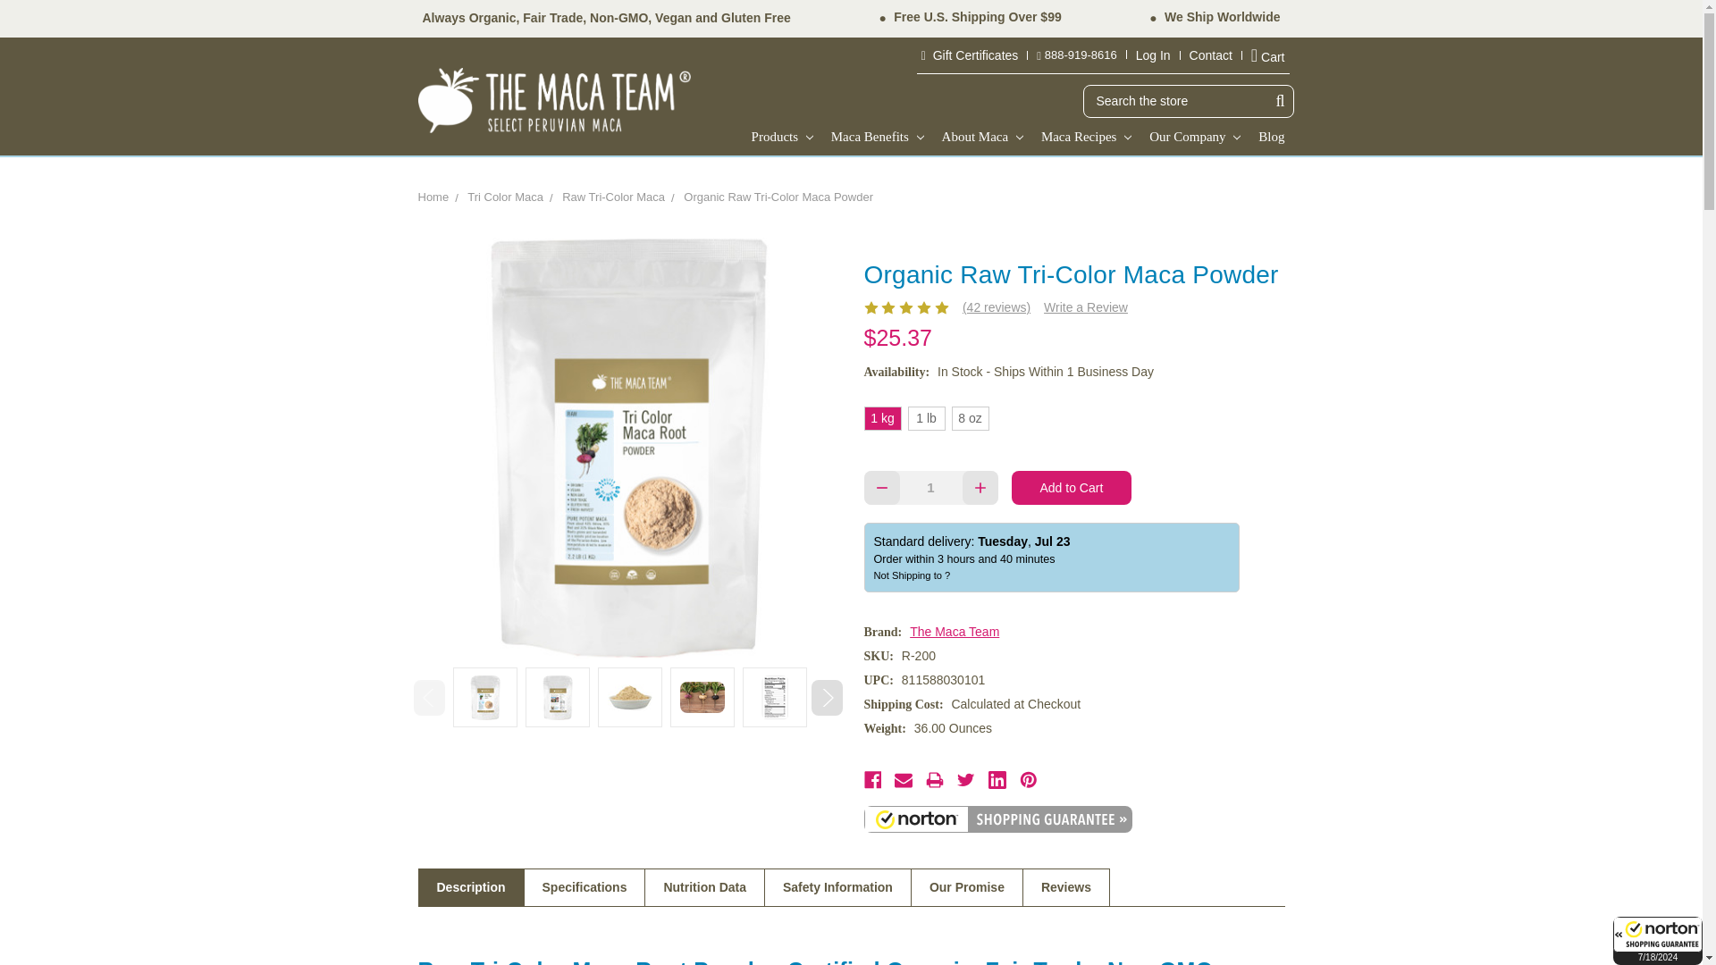 This screenshot has height=965, width=1716. Describe the element at coordinates (782, 136) in the screenshot. I see `Products` at that location.